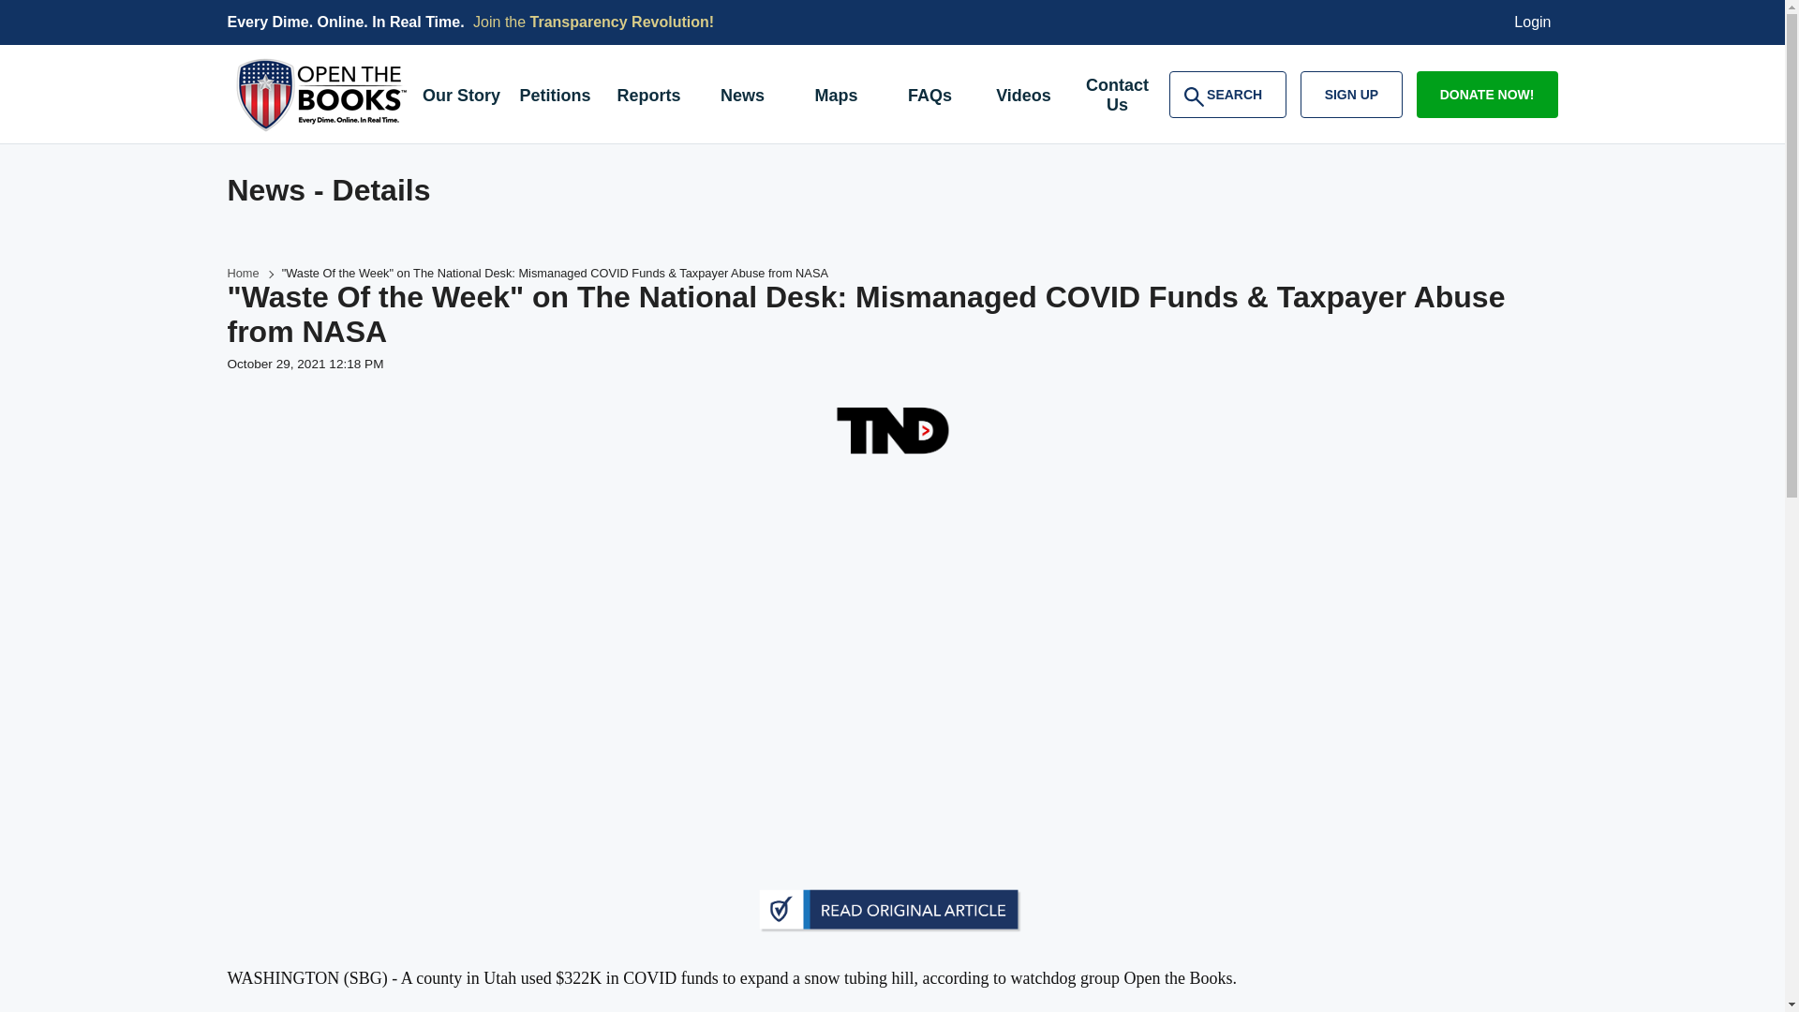 This screenshot has width=1799, height=1012. I want to click on Our Story, so click(1533, 22).